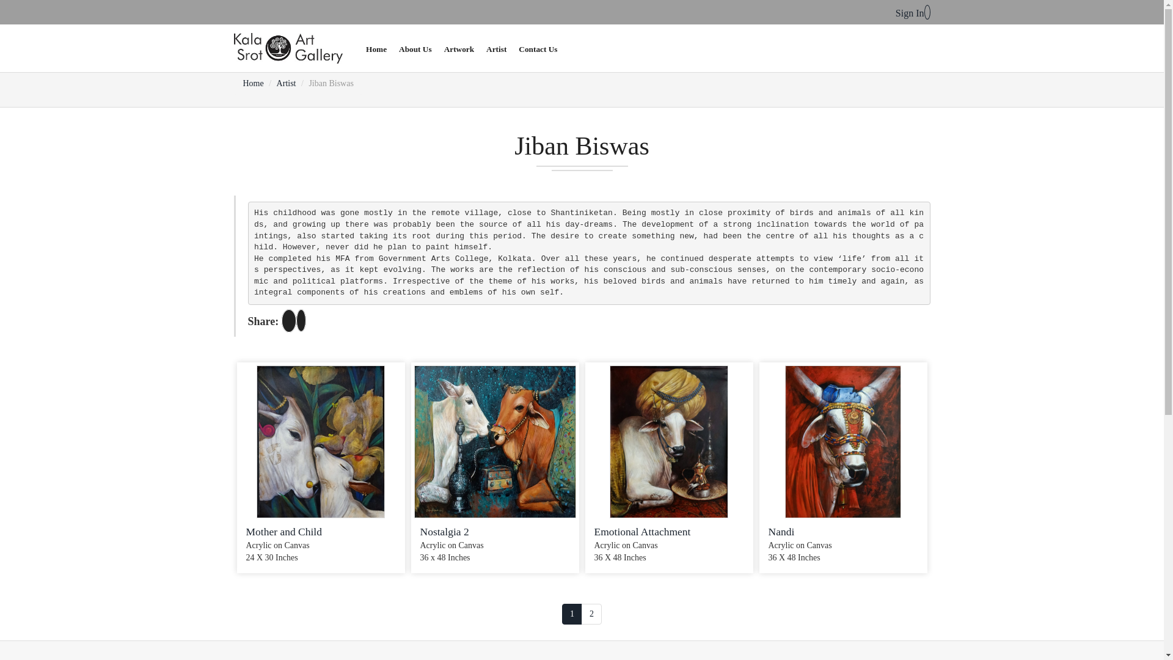 Image resolution: width=1173 pixels, height=660 pixels. I want to click on Artwork, so click(458, 49).